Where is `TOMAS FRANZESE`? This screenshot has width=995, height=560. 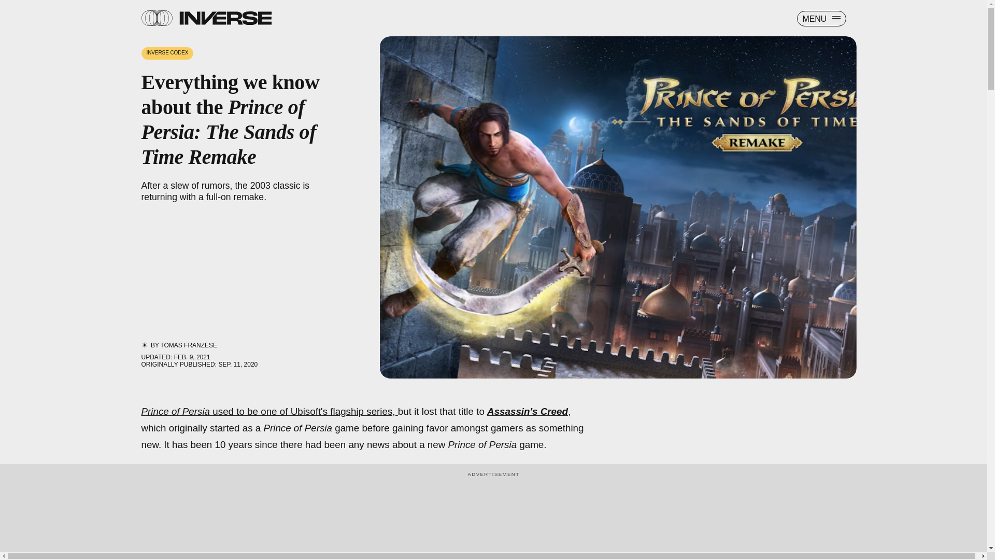 TOMAS FRANZESE is located at coordinates (189, 345).